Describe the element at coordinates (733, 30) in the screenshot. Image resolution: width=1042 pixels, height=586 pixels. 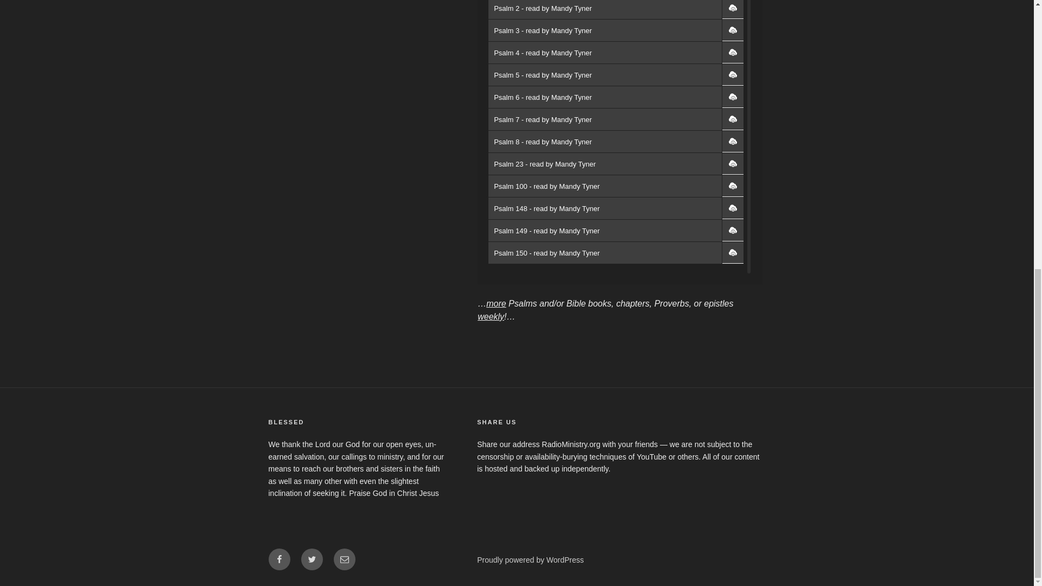
I see `Download this track` at that location.